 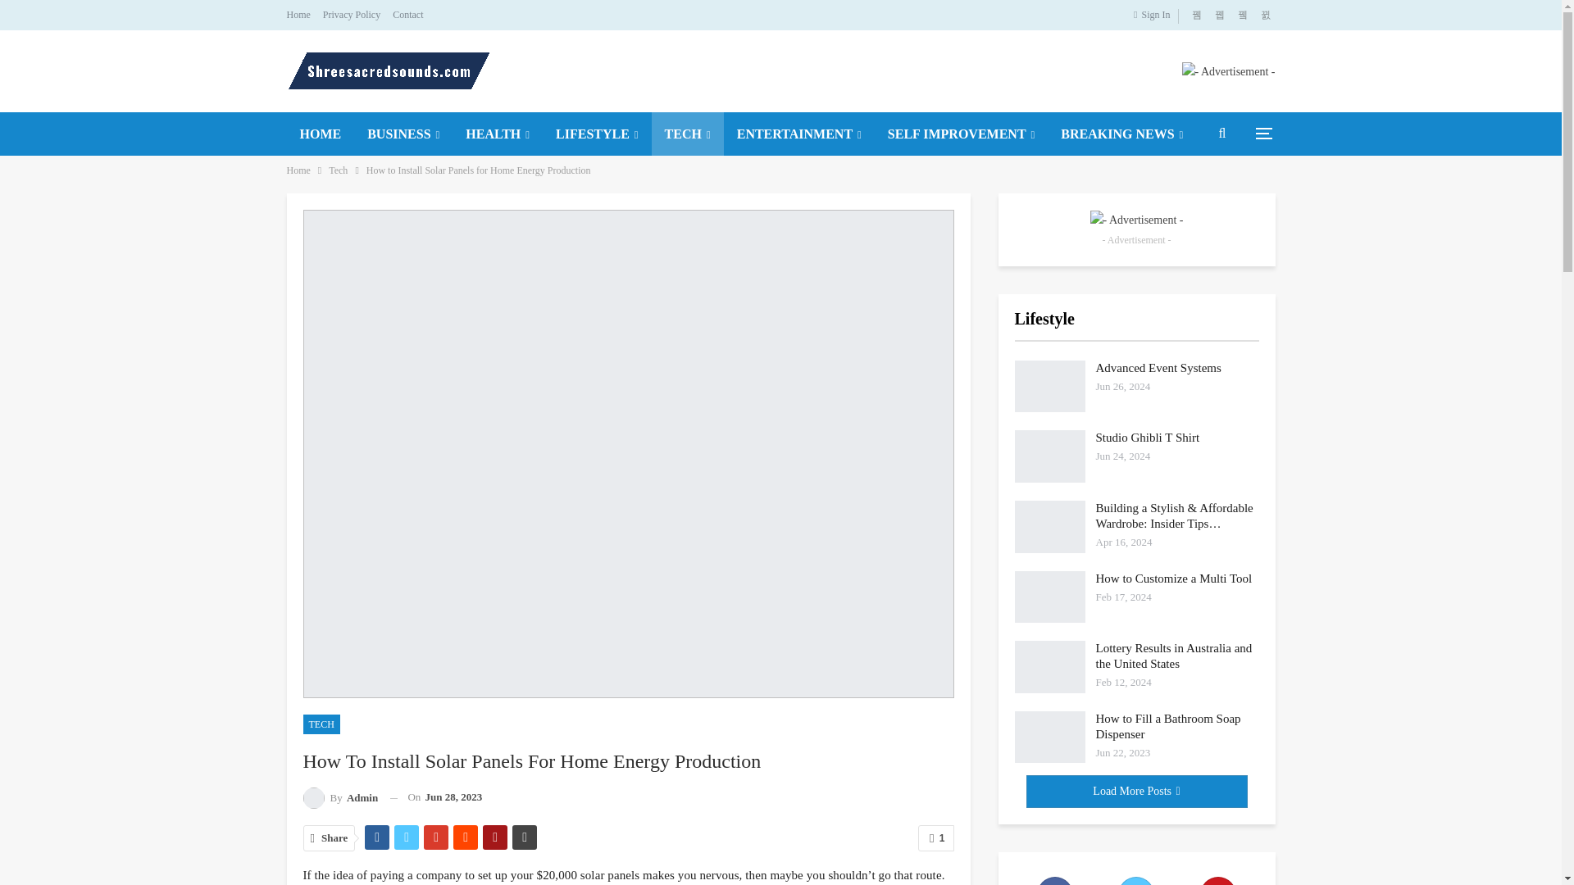 What do you see at coordinates (403, 134) in the screenshot?
I see `BUSINESS` at bounding box center [403, 134].